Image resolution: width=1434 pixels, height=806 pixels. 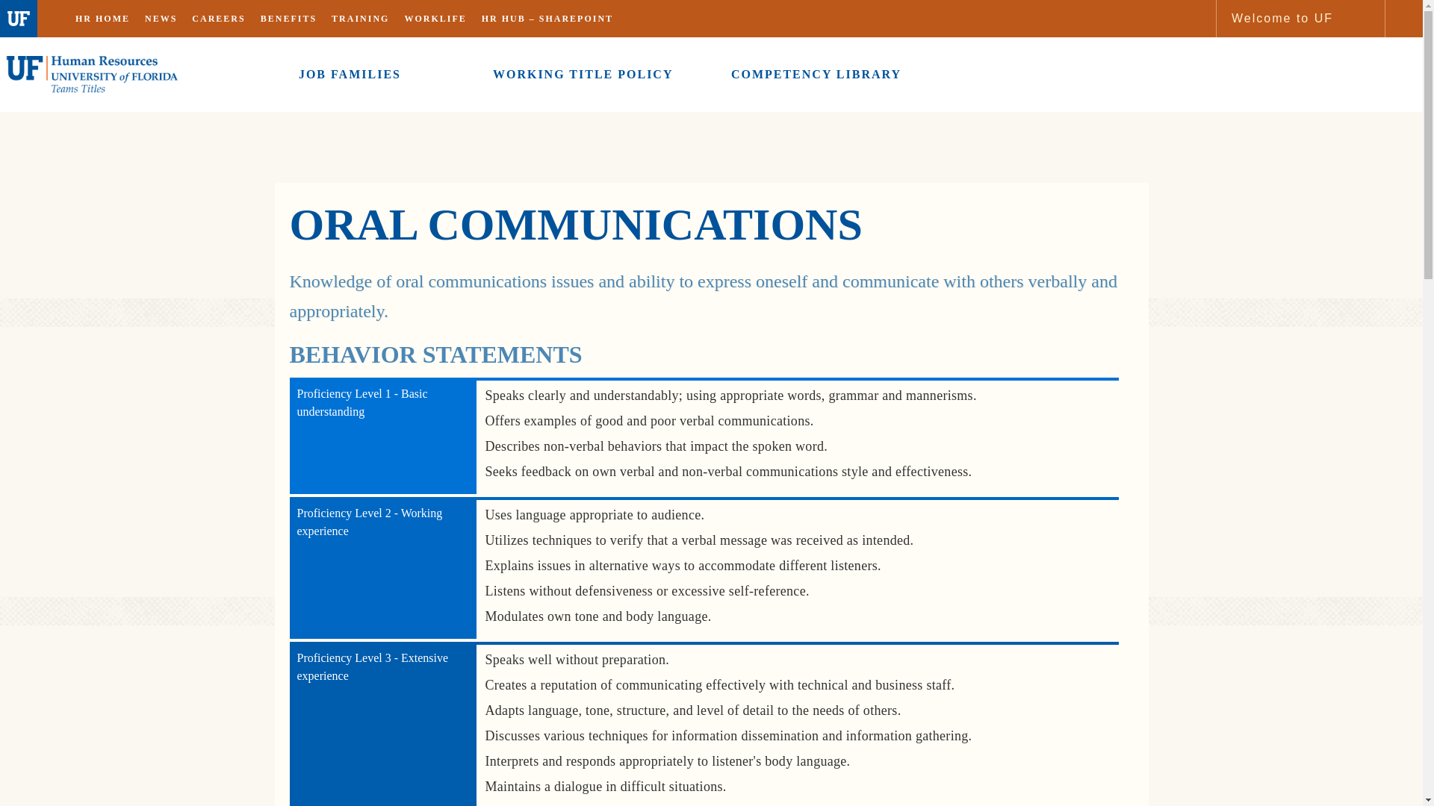 What do you see at coordinates (816, 75) in the screenshot?
I see `COMPETENCY LIBRARY` at bounding box center [816, 75].